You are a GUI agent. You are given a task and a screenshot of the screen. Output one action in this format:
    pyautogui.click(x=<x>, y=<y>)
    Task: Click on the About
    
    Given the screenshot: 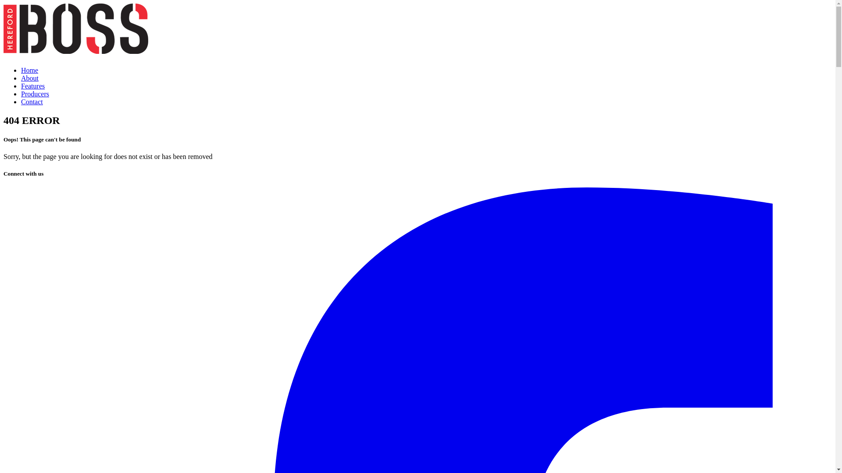 What is the action you would take?
    pyautogui.click(x=30, y=78)
    